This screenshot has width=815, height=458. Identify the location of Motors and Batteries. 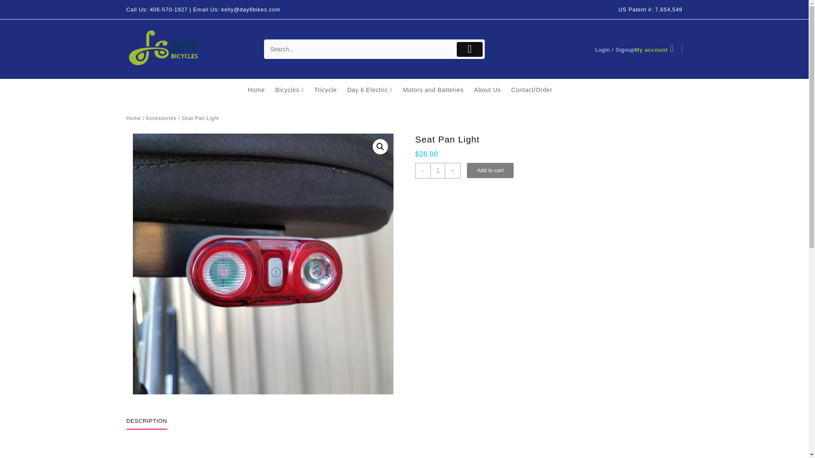
(437, 90).